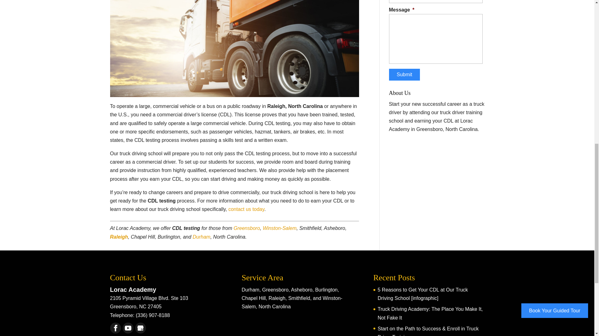 Image resolution: width=599 pixels, height=336 pixels. I want to click on Durham, so click(202, 237).